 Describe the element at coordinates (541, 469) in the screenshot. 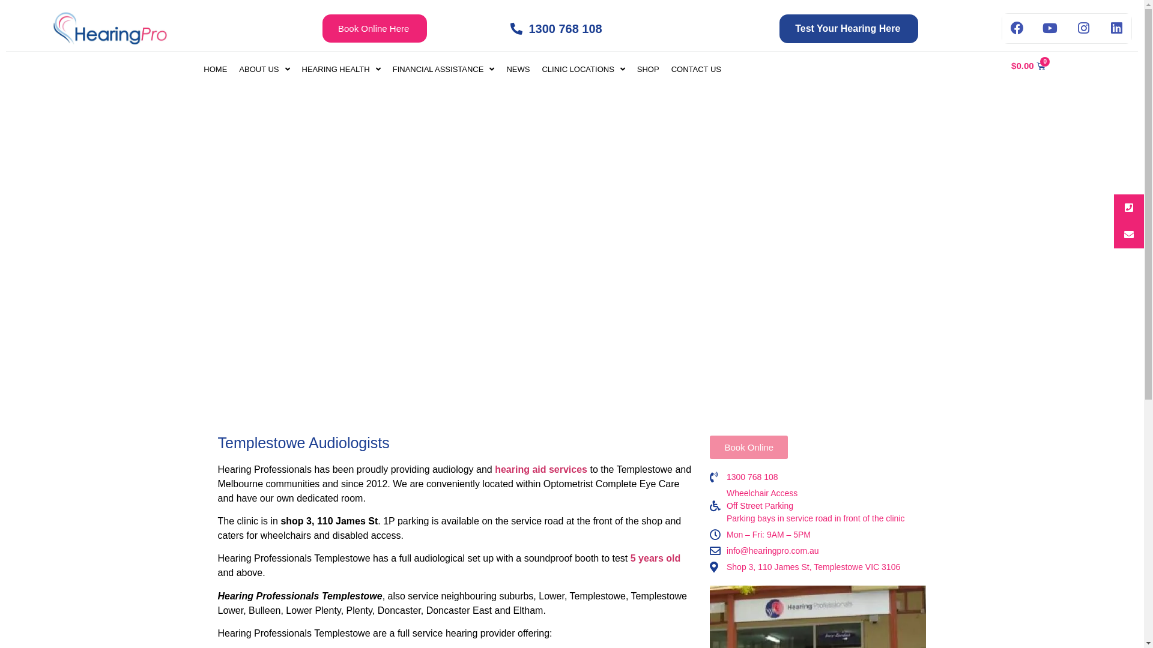

I see `hearing aid services` at that location.